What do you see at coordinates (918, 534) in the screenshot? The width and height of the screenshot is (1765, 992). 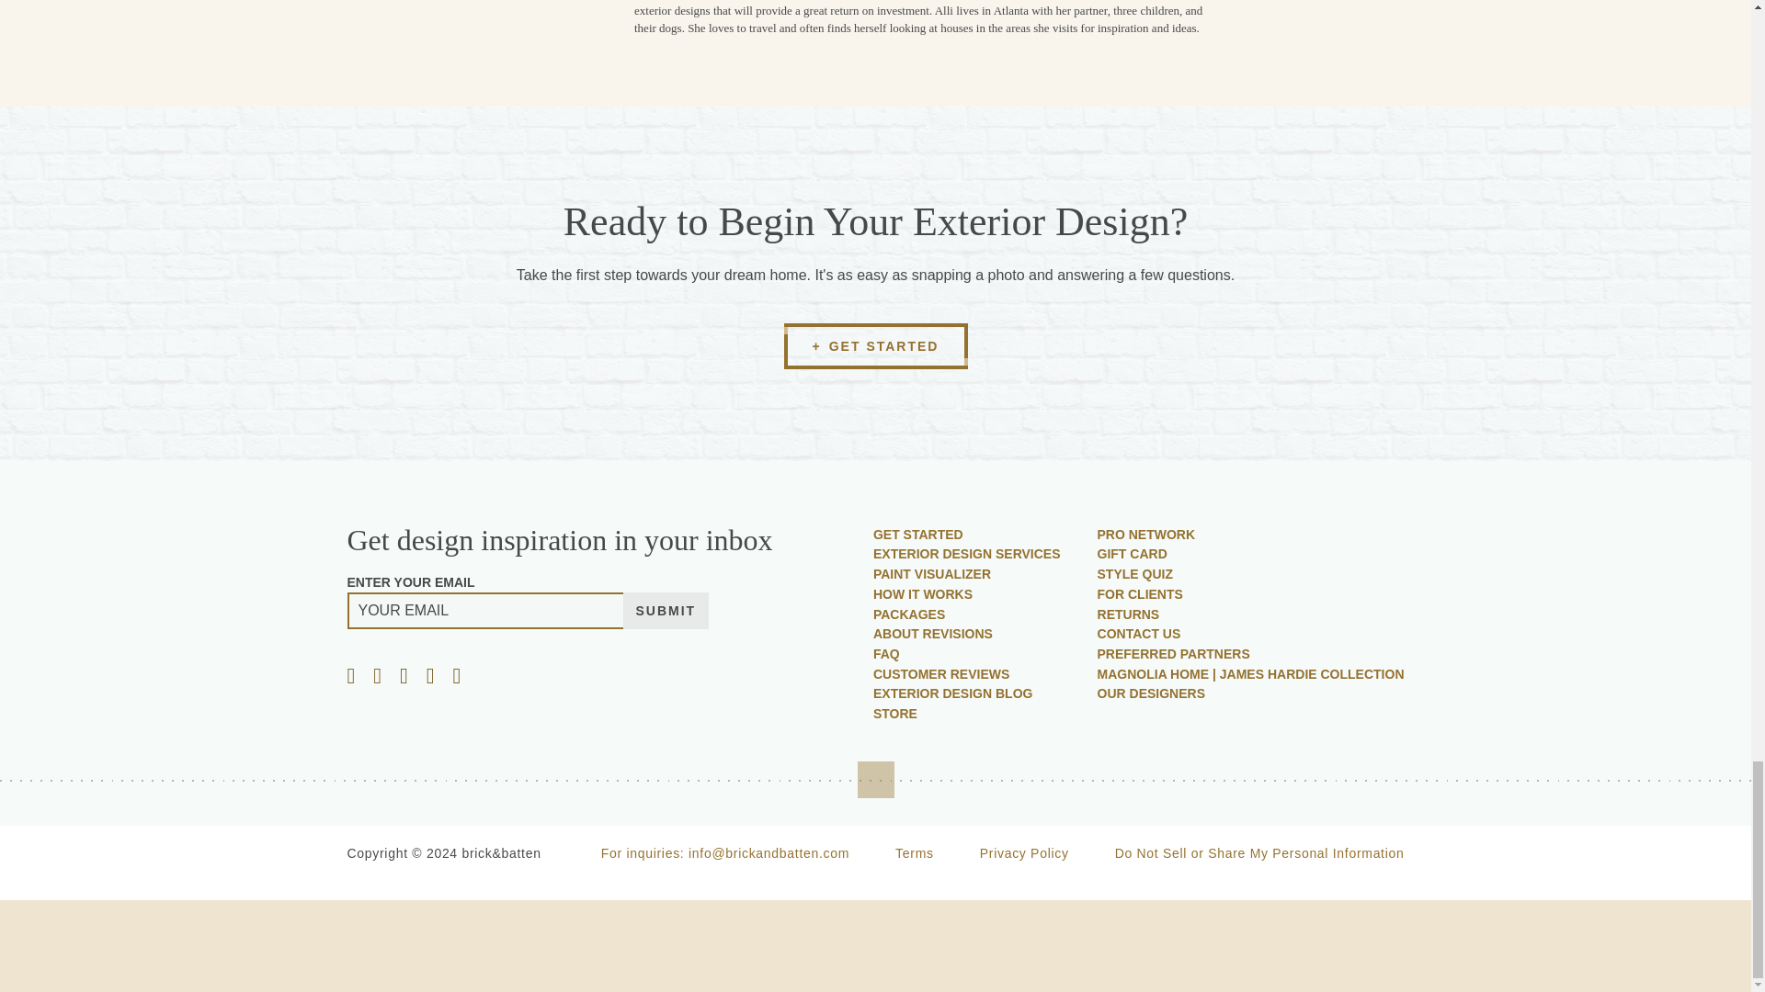 I see `GET STARTED` at bounding box center [918, 534].